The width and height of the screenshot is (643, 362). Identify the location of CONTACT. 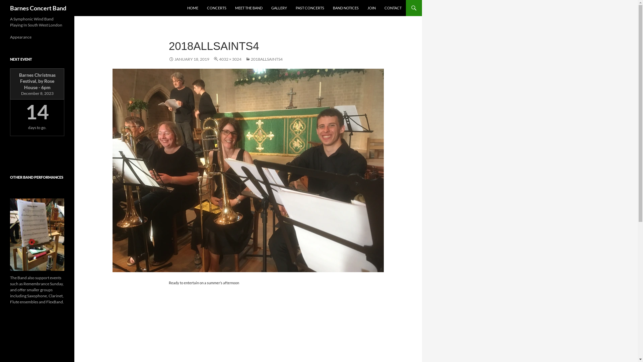
(393, 8).